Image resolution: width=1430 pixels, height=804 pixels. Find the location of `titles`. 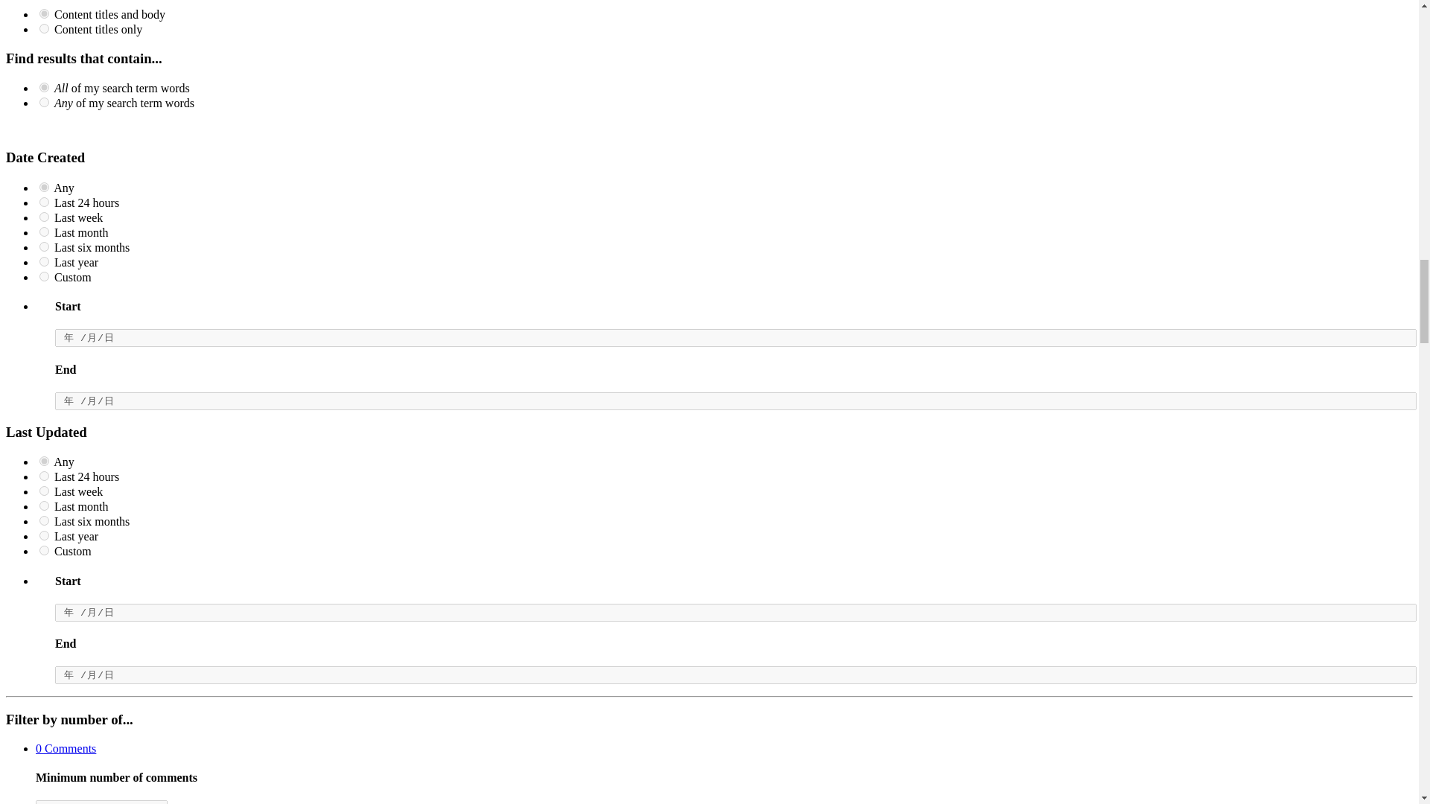

titles is located at coordinates (44, 28).